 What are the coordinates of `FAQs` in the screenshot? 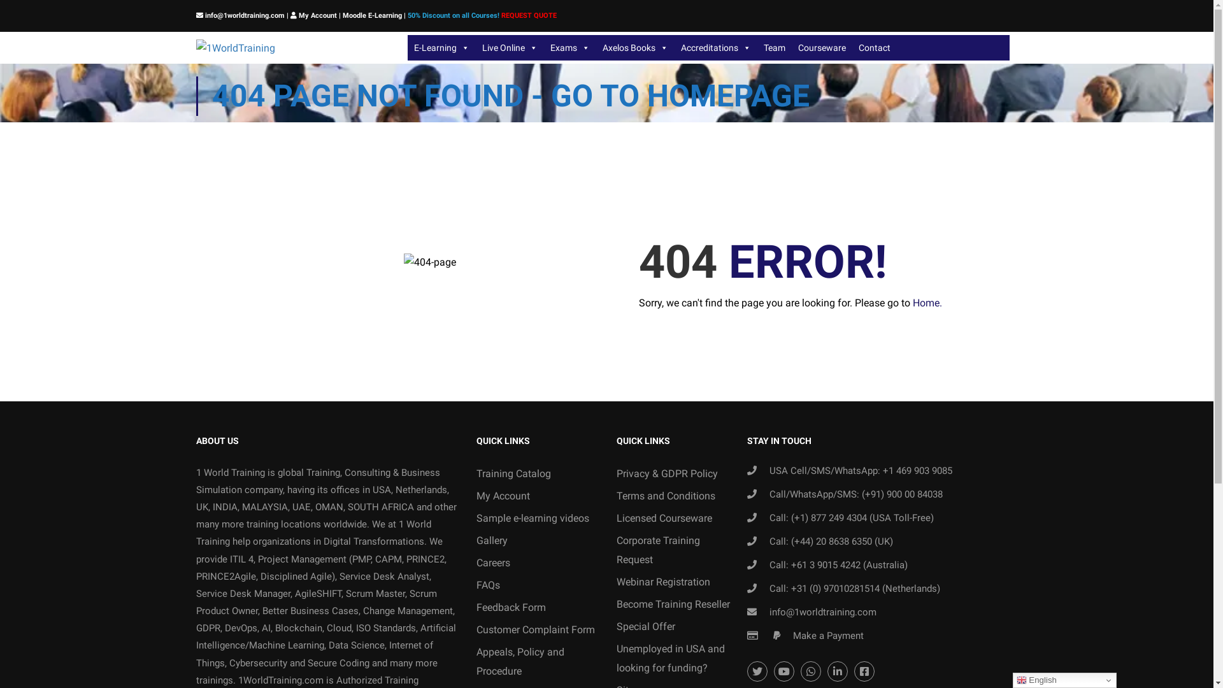 It's located at (537, 585).